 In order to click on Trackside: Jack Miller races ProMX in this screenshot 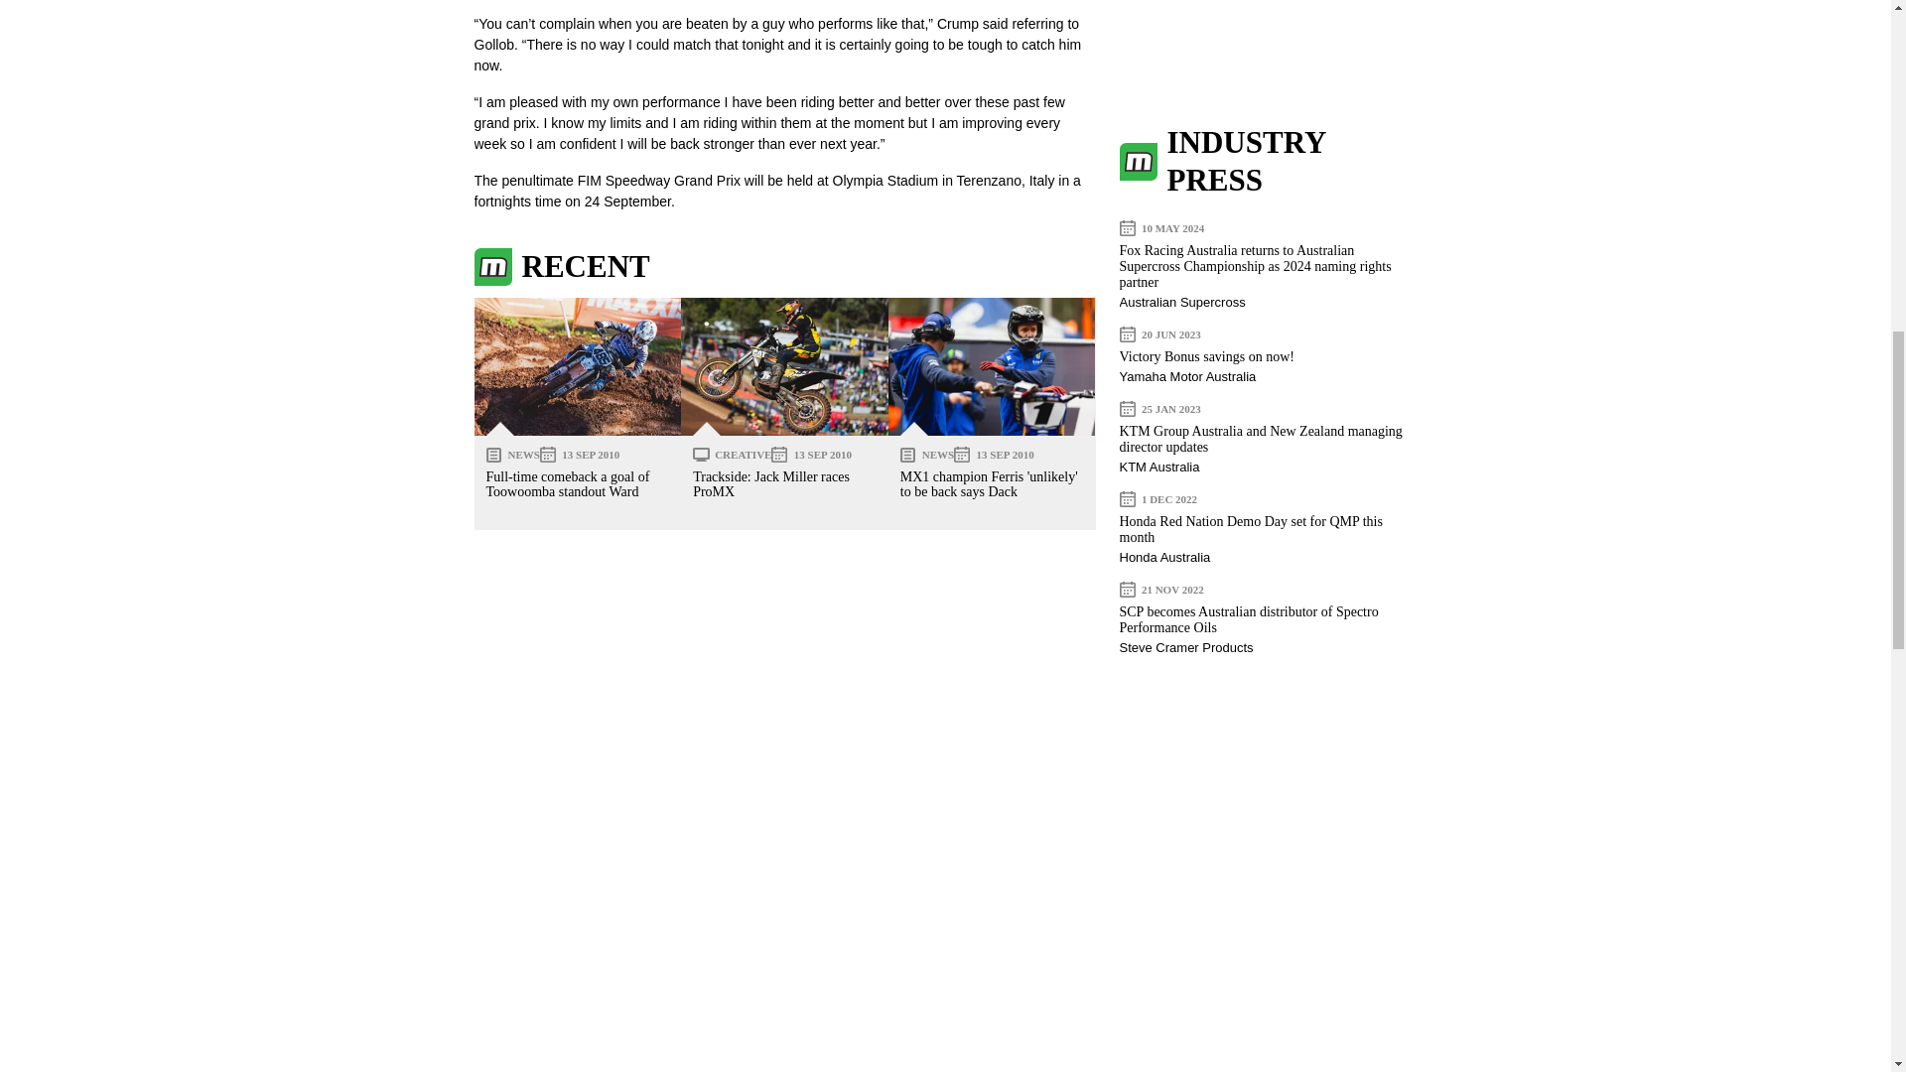, I will do `click(784, 366)`.